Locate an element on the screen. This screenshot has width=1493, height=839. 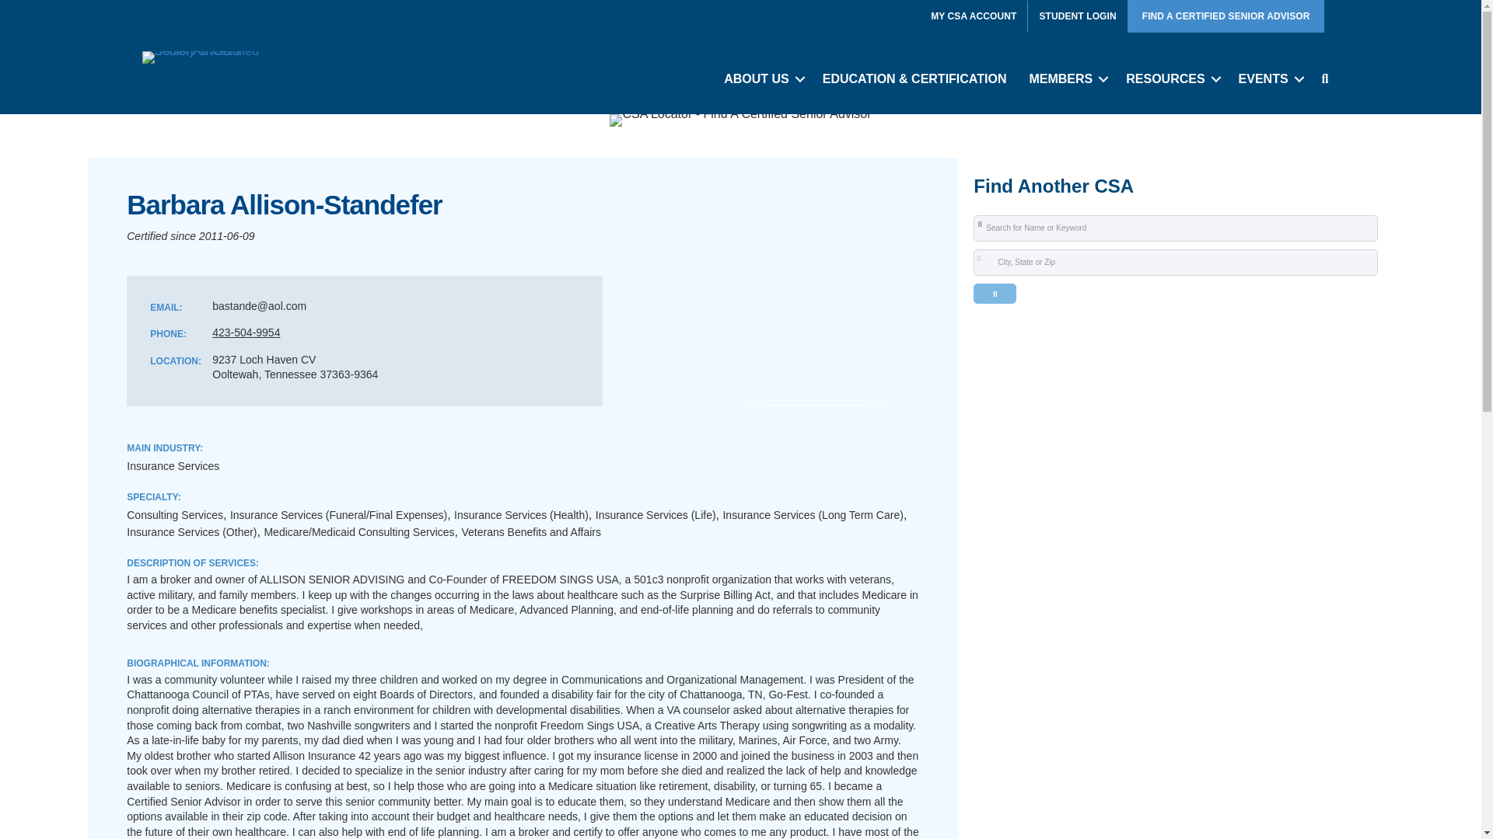
EVENTS is located at coordinates (1269, 79).